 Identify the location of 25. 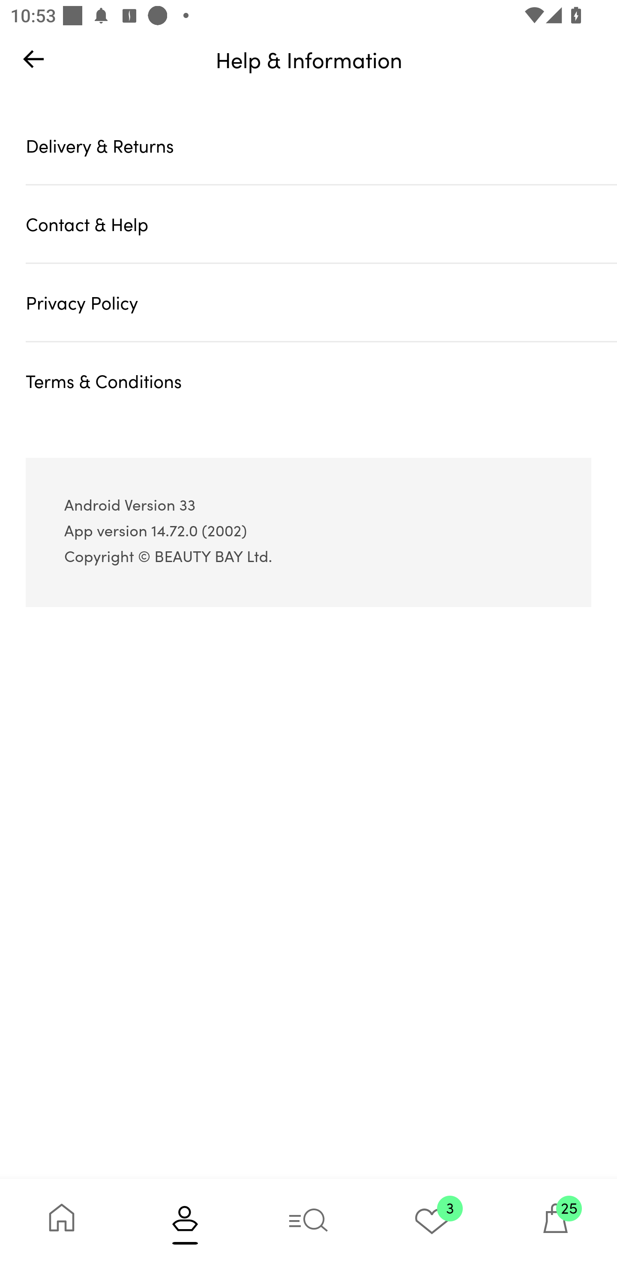
(555, 1224).